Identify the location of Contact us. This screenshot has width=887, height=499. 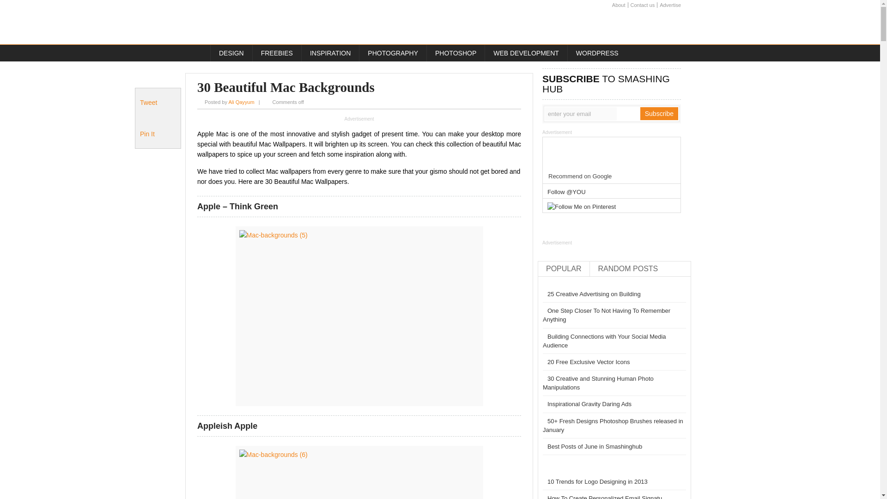
(642, 6).